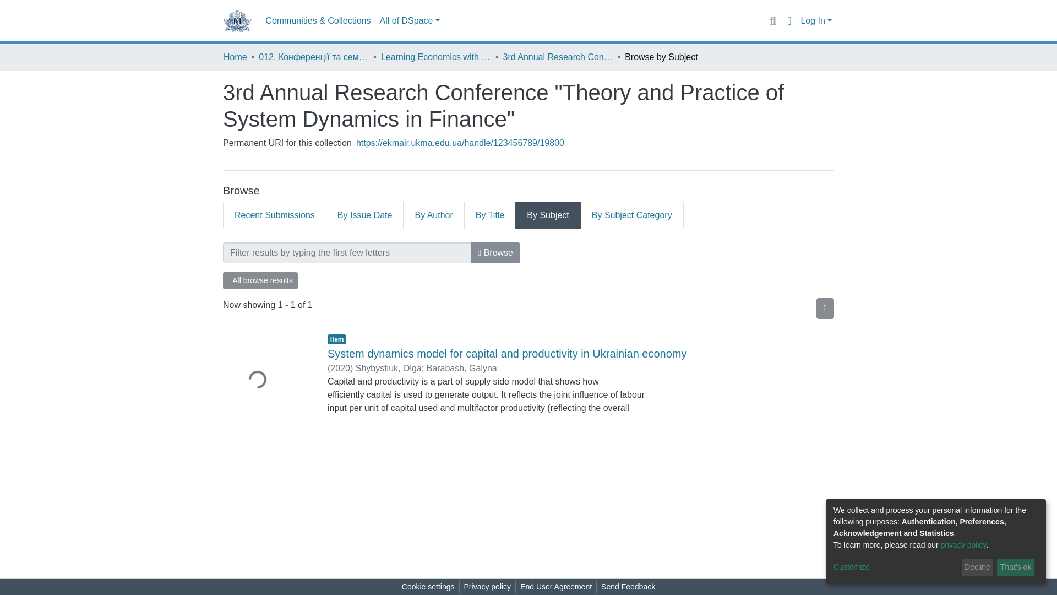 This screenshot has width=1057, height=595. I want to click on Log In, so click(816, 21).